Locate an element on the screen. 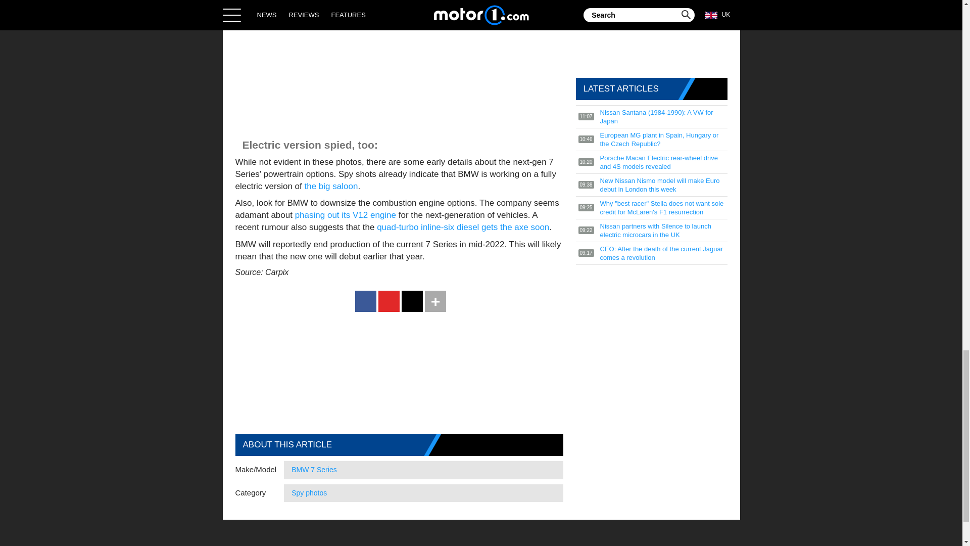  quad-turbo inline-six diesel gets the axe soon is located at coordinates (463, 227).